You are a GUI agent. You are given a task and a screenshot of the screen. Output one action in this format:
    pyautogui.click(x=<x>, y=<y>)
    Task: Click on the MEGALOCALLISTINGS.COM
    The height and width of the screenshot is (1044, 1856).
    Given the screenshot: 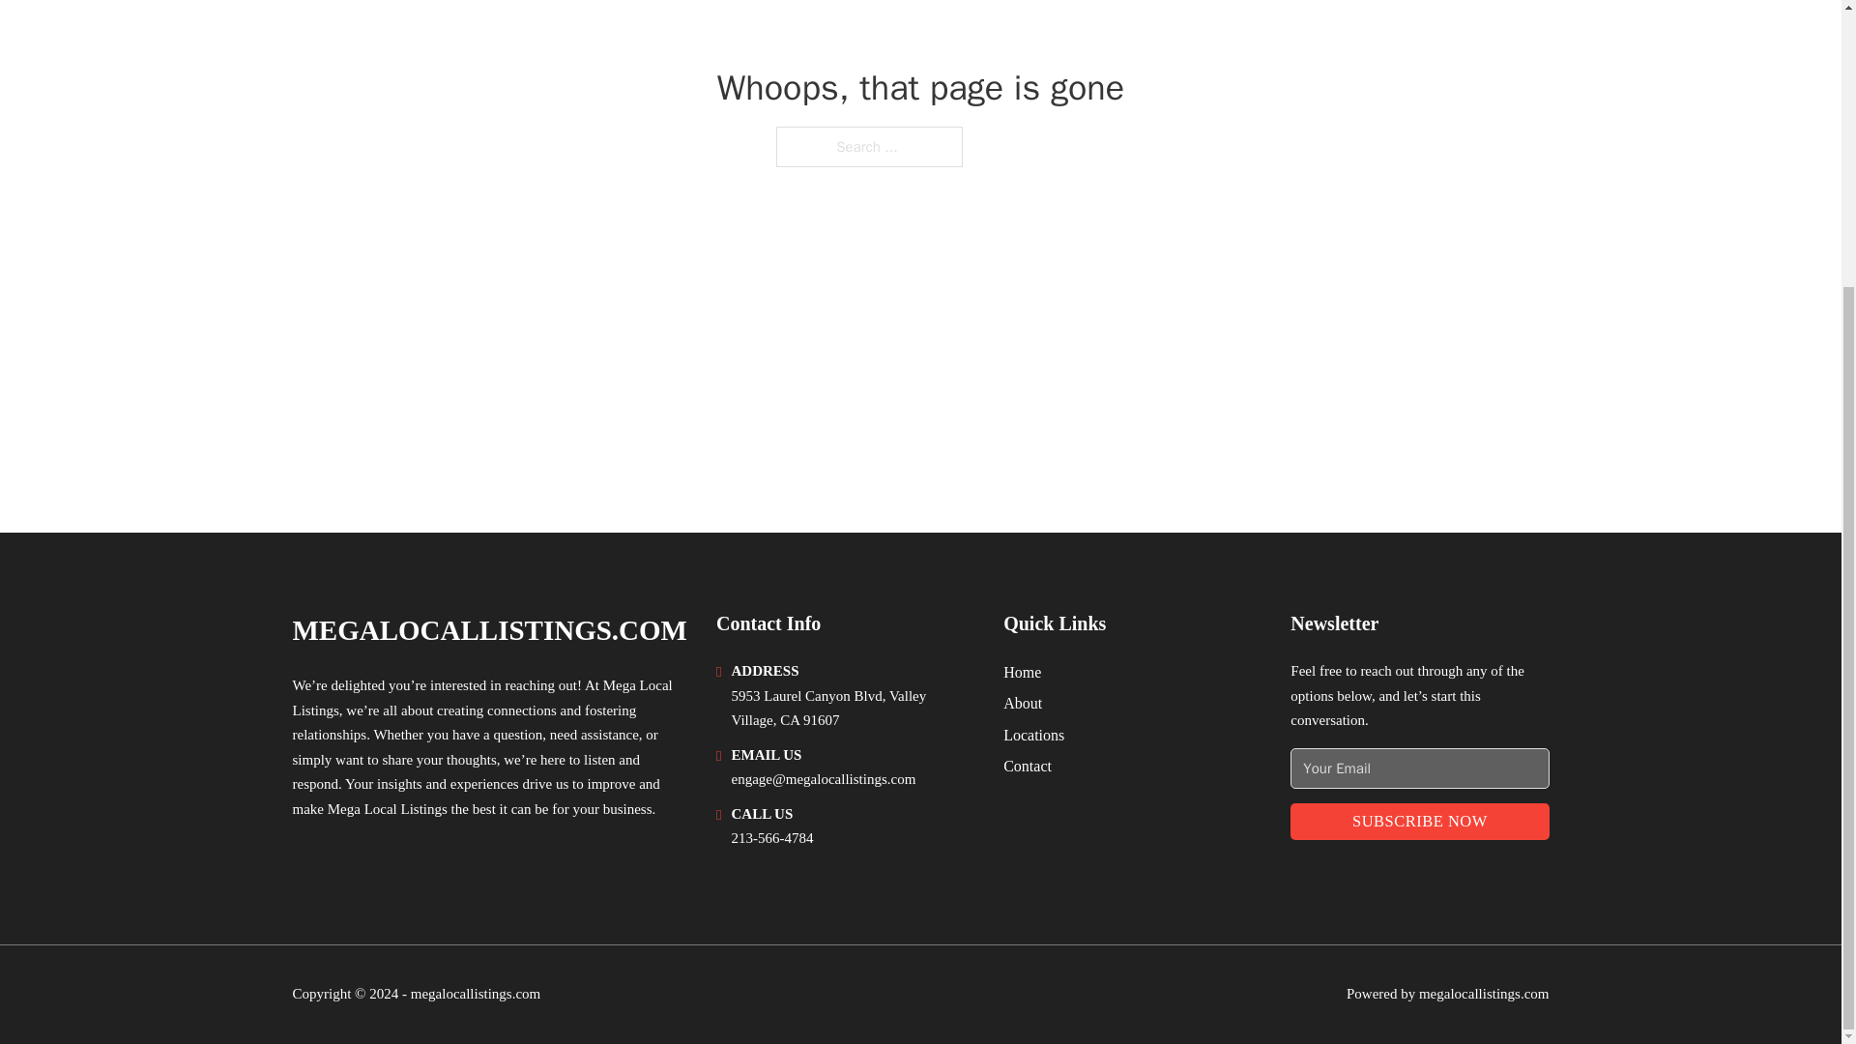 What is the action you would take?
    pyautogui.click(x=489, y=630)
    